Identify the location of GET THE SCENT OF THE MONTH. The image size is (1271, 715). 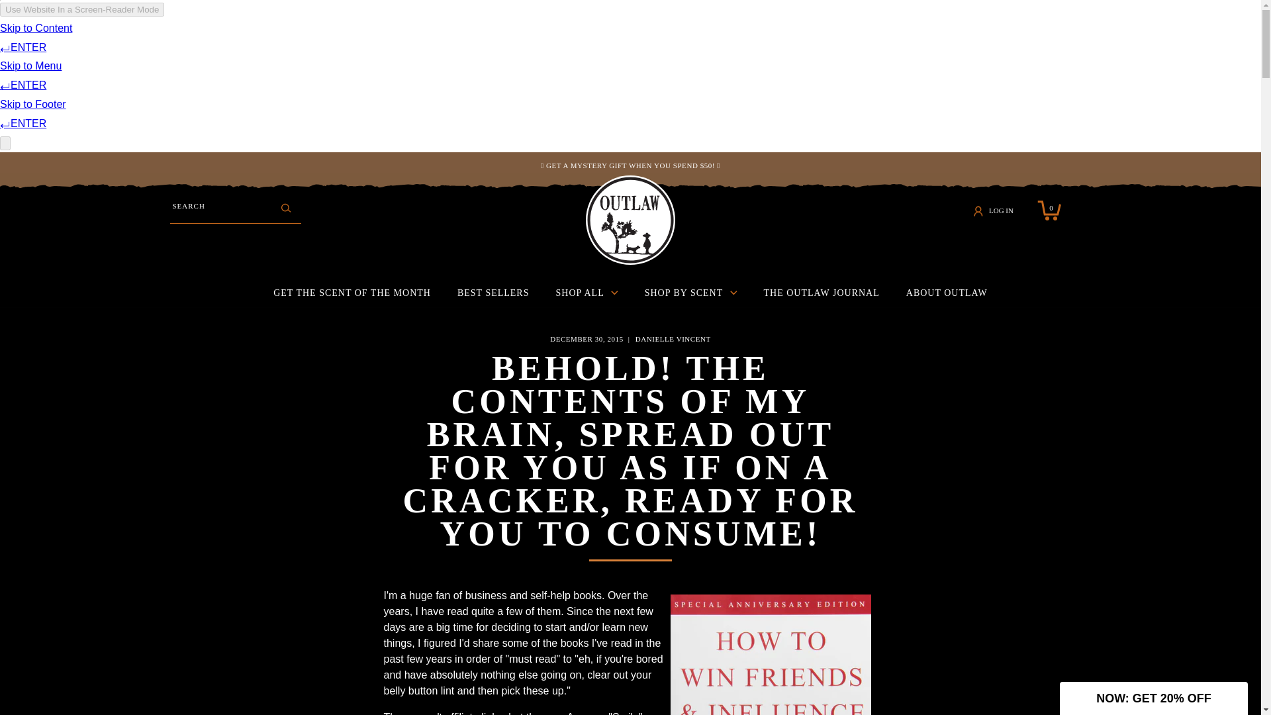
(1049, 211).